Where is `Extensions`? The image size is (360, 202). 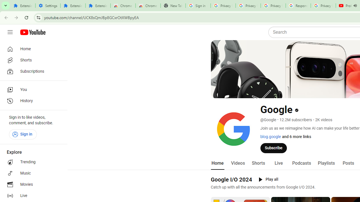
Extensions is located at coordinates (73, 6).